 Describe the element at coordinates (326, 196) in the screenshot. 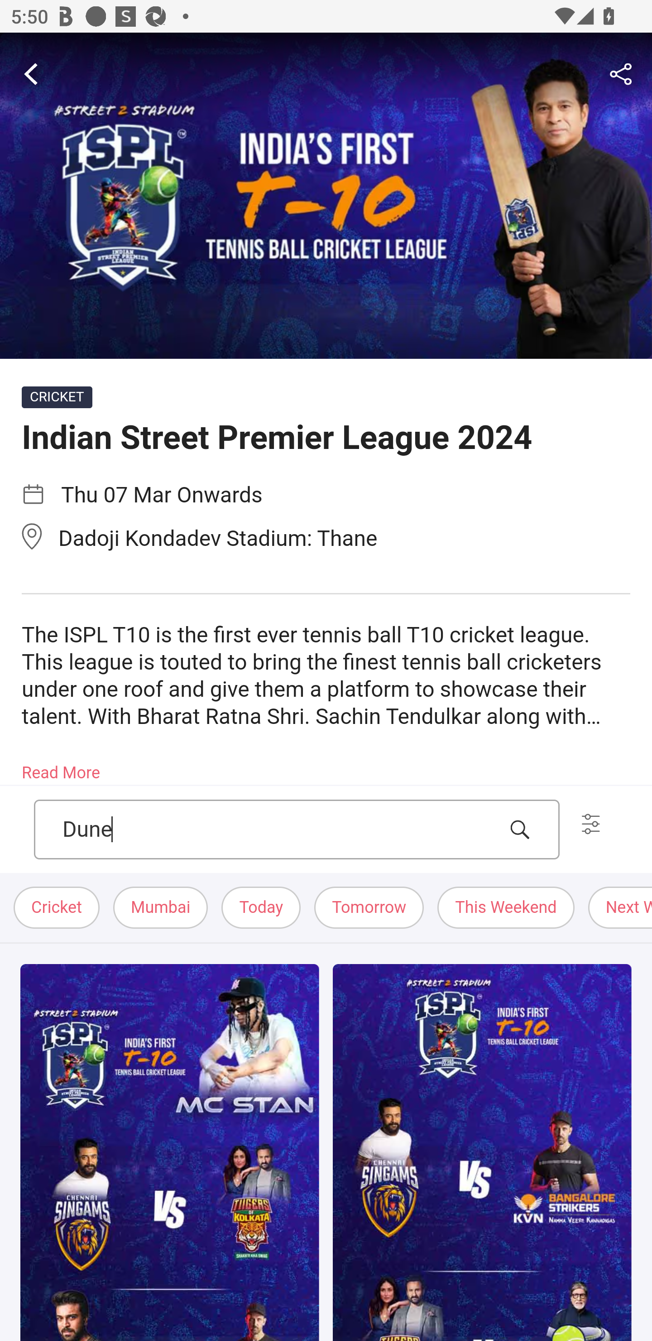

I see `Indian Street Premier League 2024` at that location.